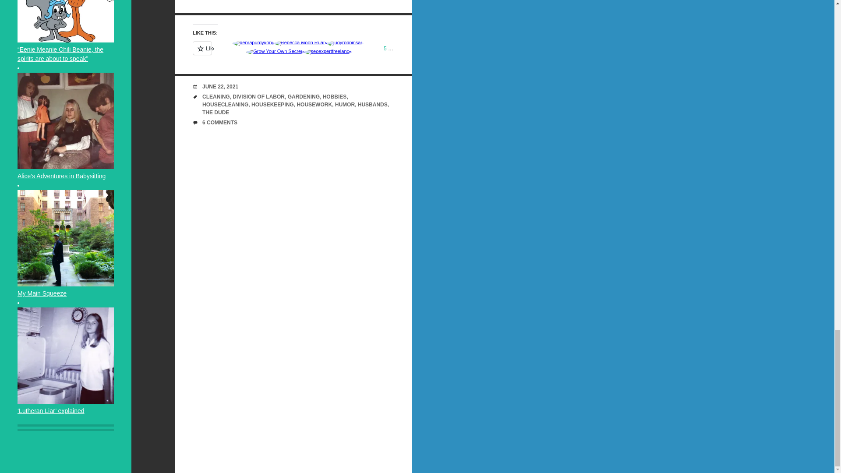  I want to click on Like or Reblog, so click(293, 53).